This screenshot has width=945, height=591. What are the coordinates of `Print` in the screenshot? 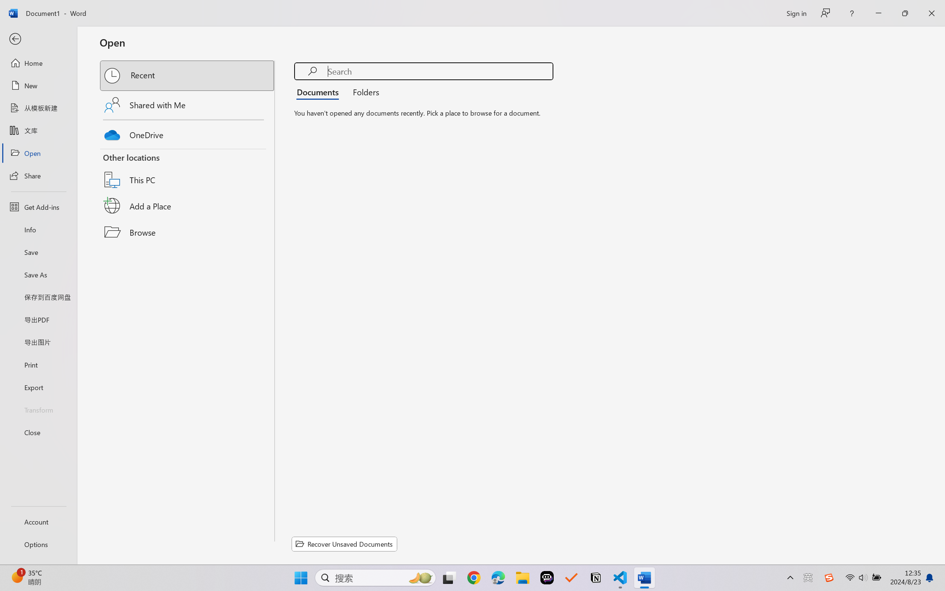 It's located at (38, 364).